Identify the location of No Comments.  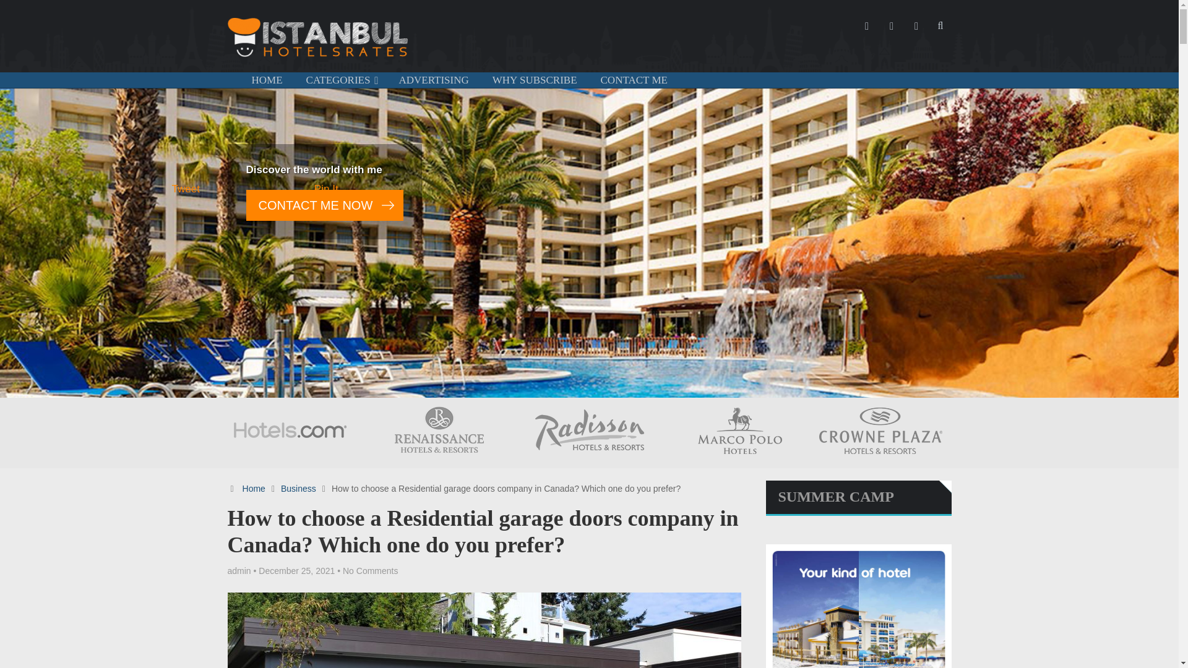
(370, 570).